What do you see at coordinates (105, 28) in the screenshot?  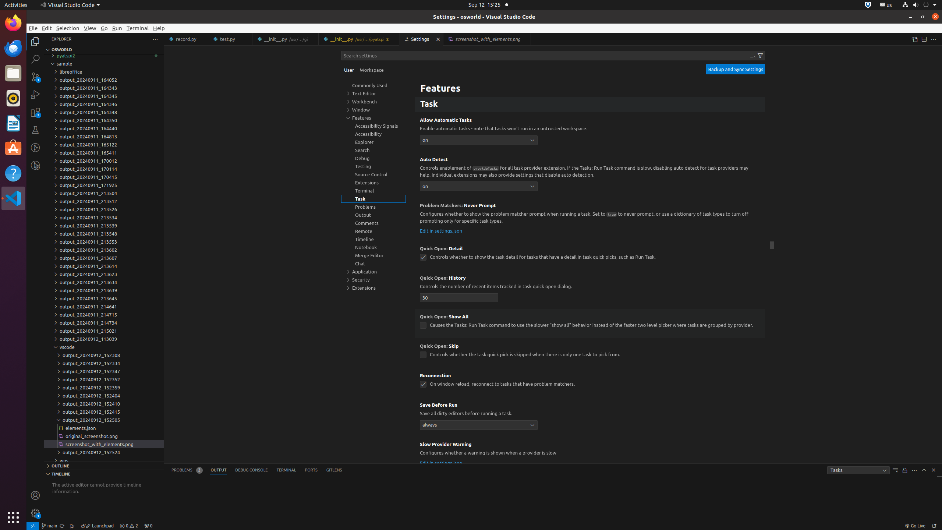 I see `Go` at bounding box center [105, 28].